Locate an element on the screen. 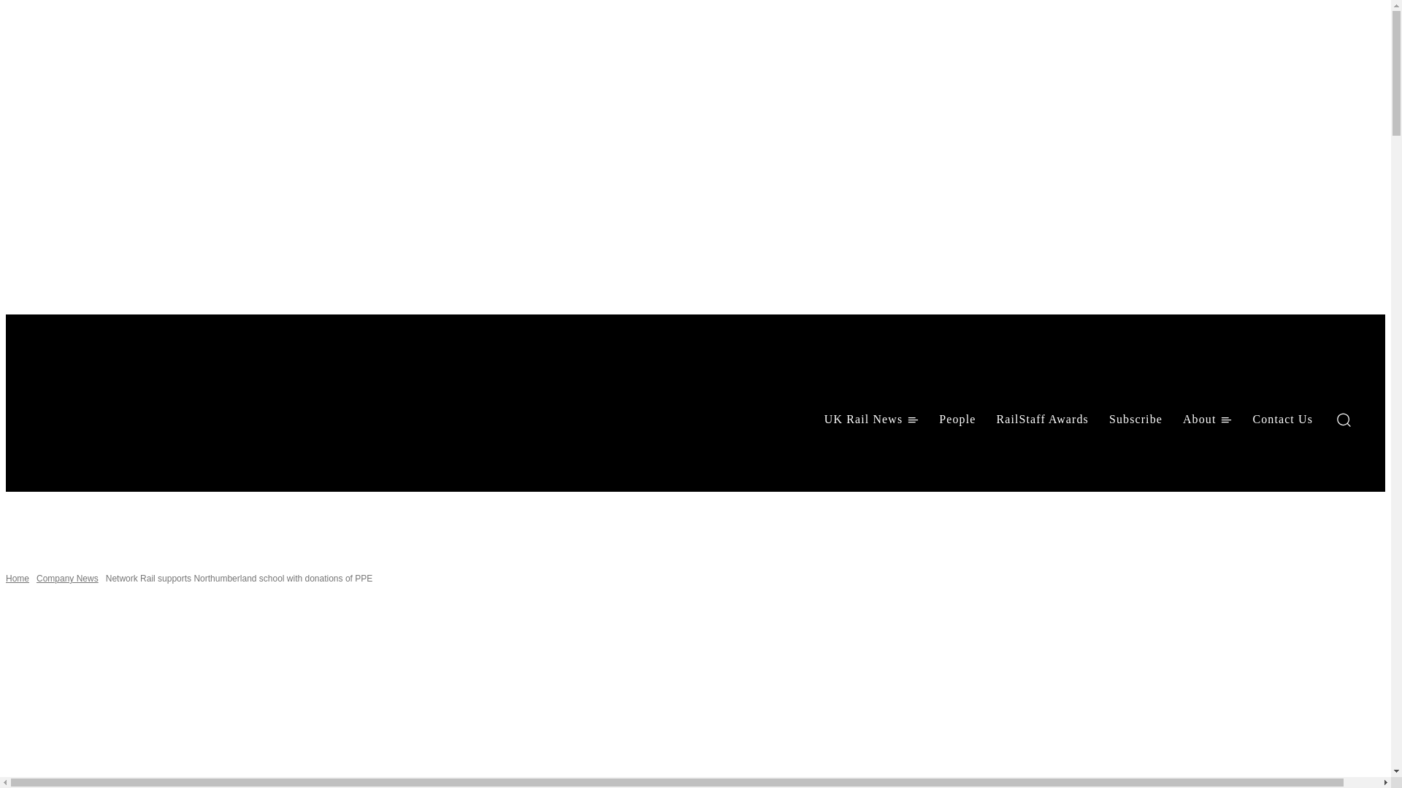 The height and width of the screenshot is (788, 1402). People is located at coordinates (957, 419).